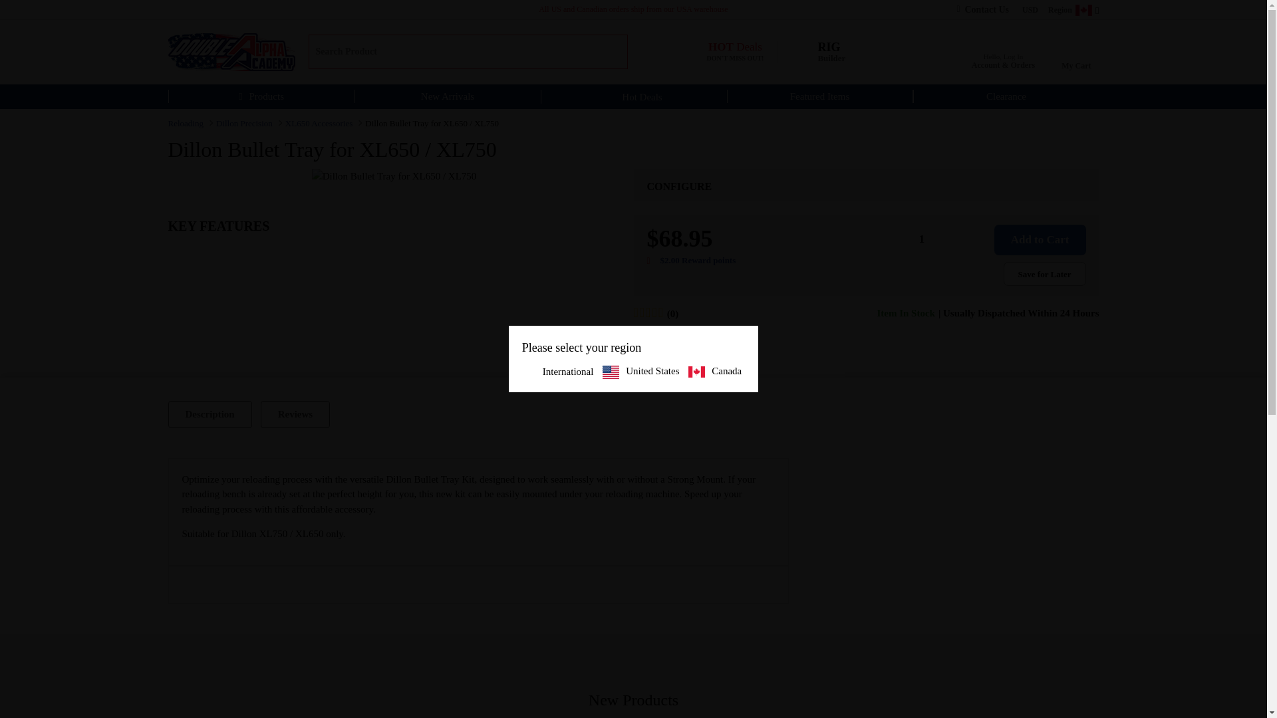 This screenshot has width=1277, height=718. What do you see at coordinates (1079, 52) in the screenshot?
I see `Canada` at bounding box center [1079, 52].